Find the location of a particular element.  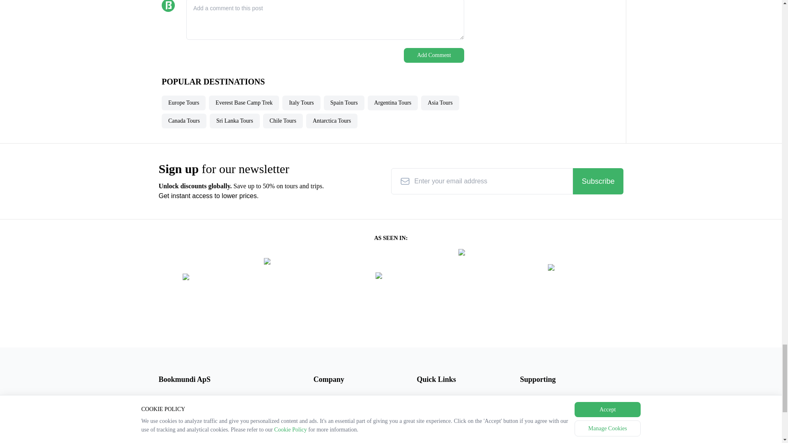

Antarctica Tours is located at coordinates (332, 121).